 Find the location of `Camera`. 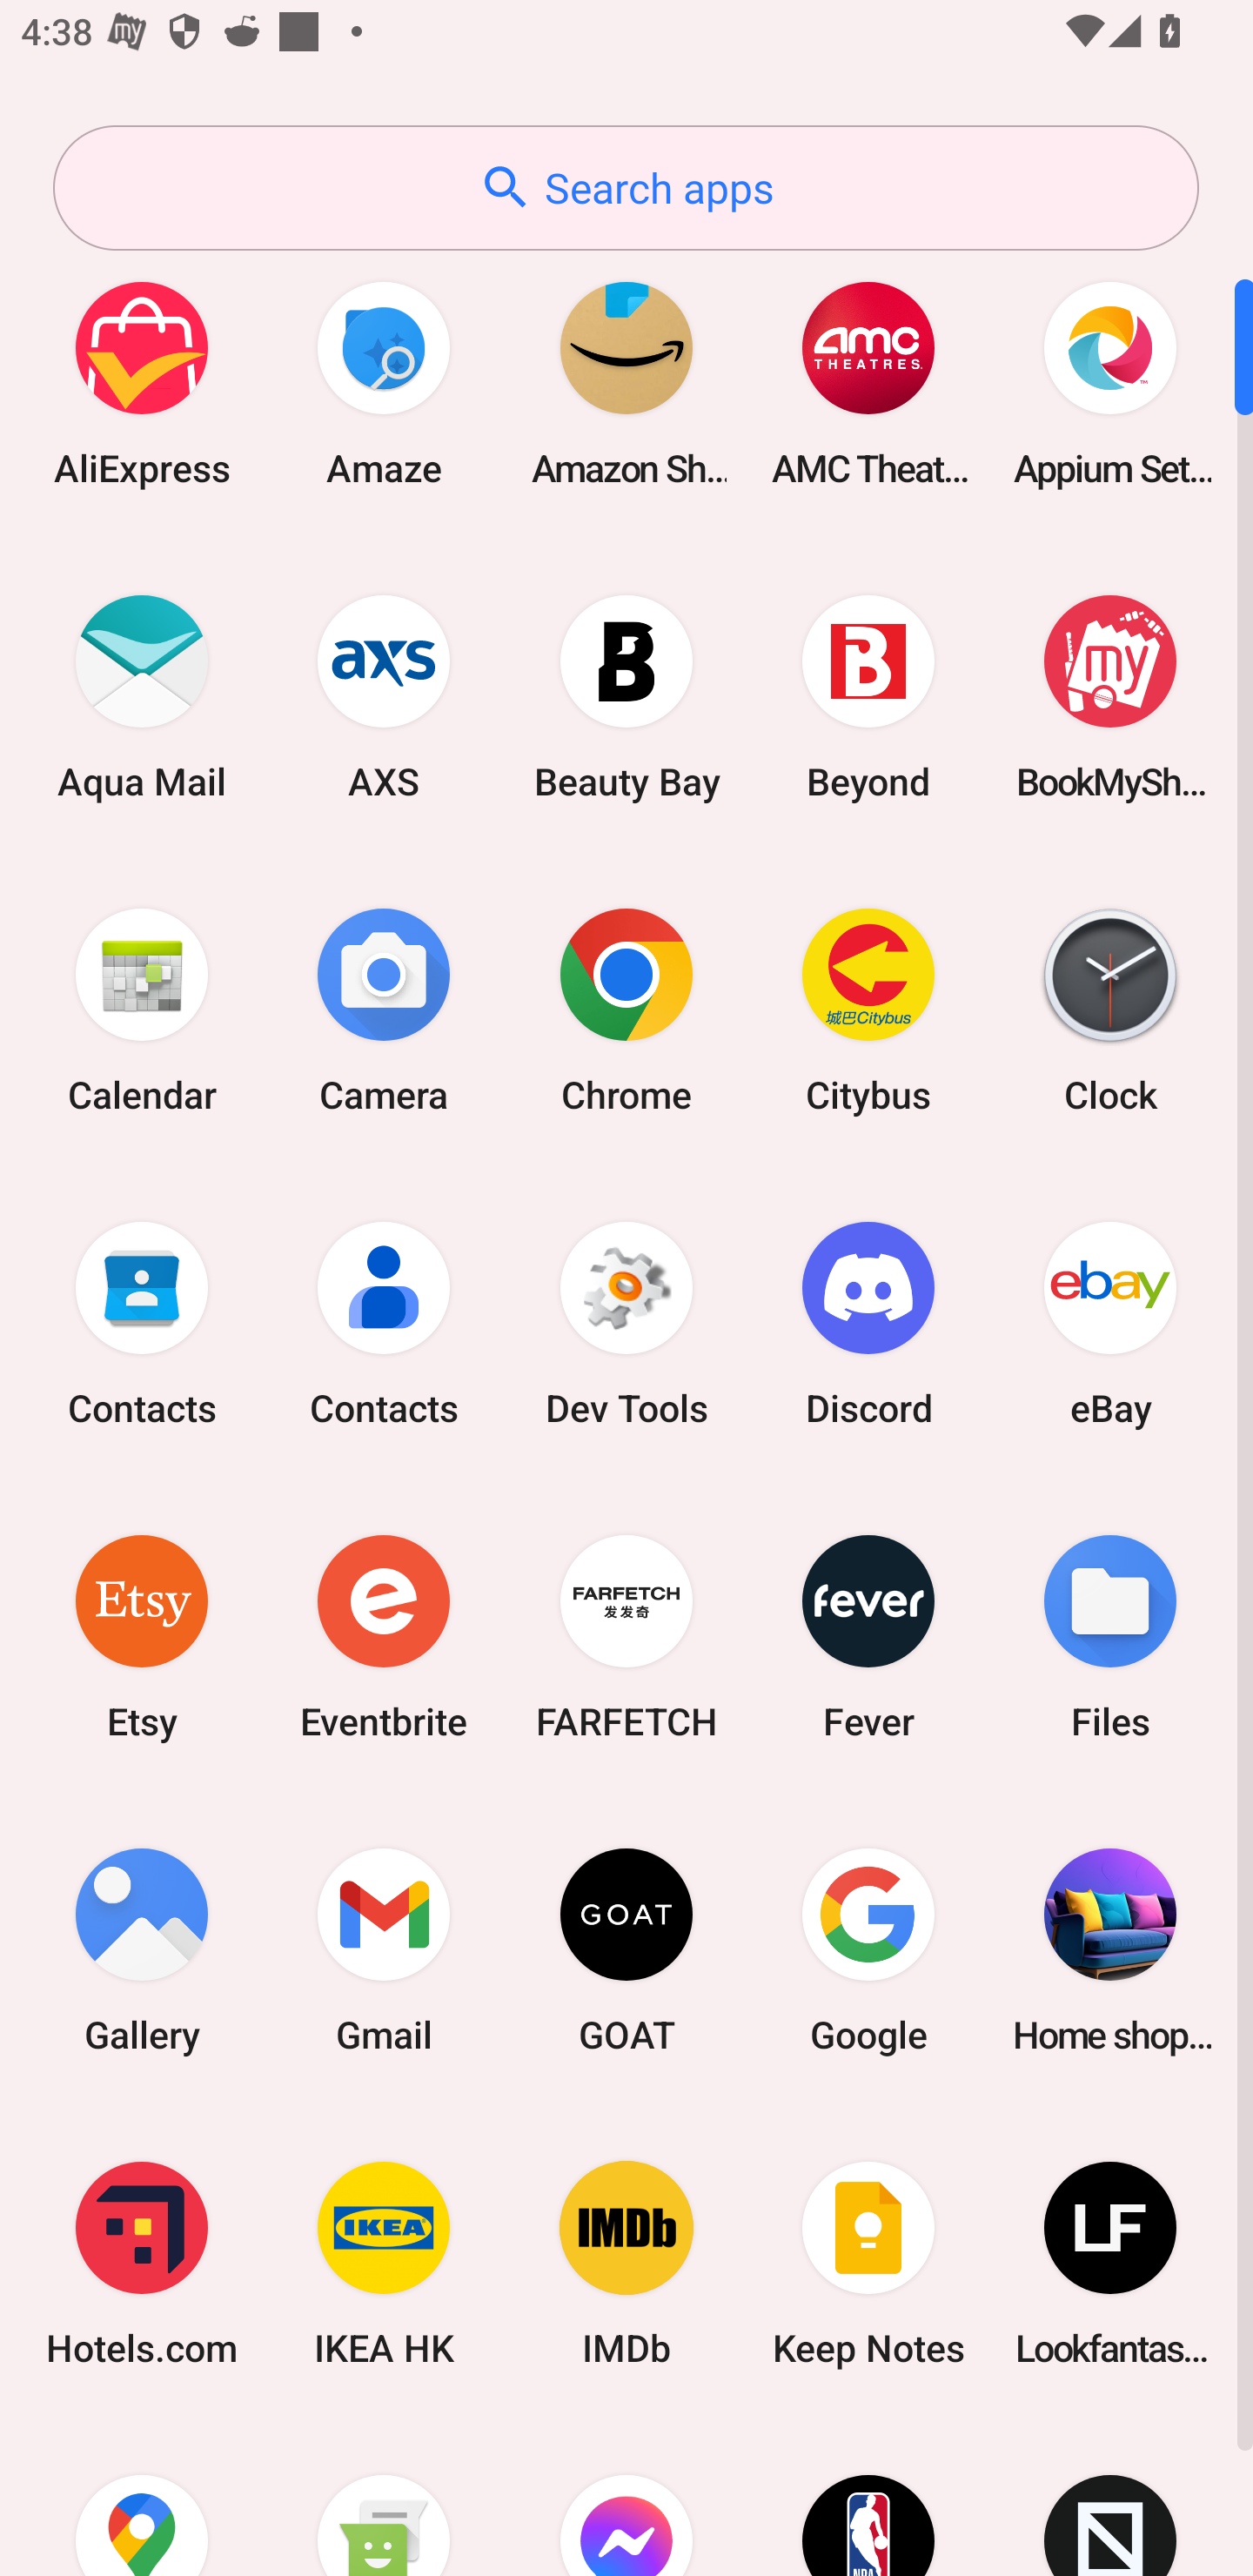

Camera is located at coordinates (384, 1010).